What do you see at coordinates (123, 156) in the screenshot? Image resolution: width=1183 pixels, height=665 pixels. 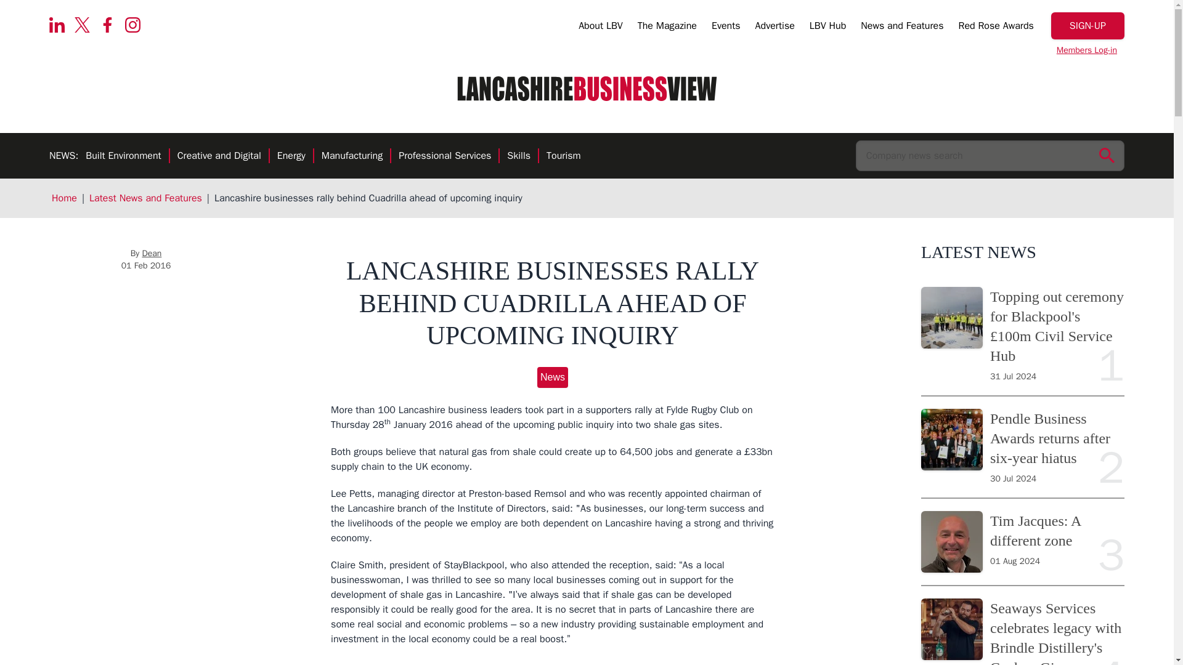 I see `Built Environment` at bounding box center [123, 156].